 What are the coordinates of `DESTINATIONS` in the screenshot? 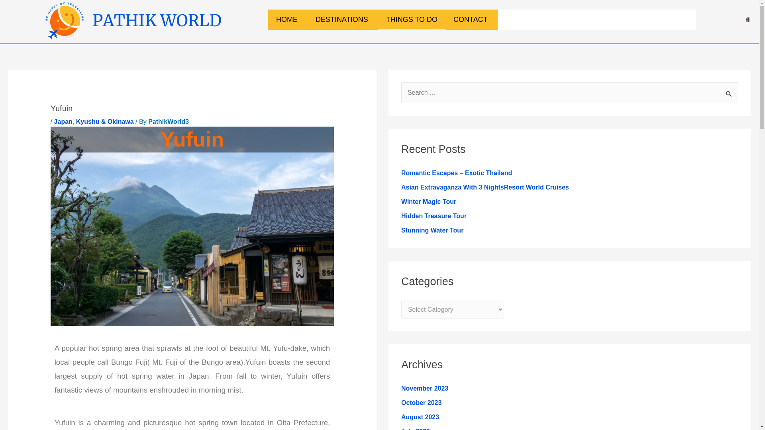 It's located at (343, 19).